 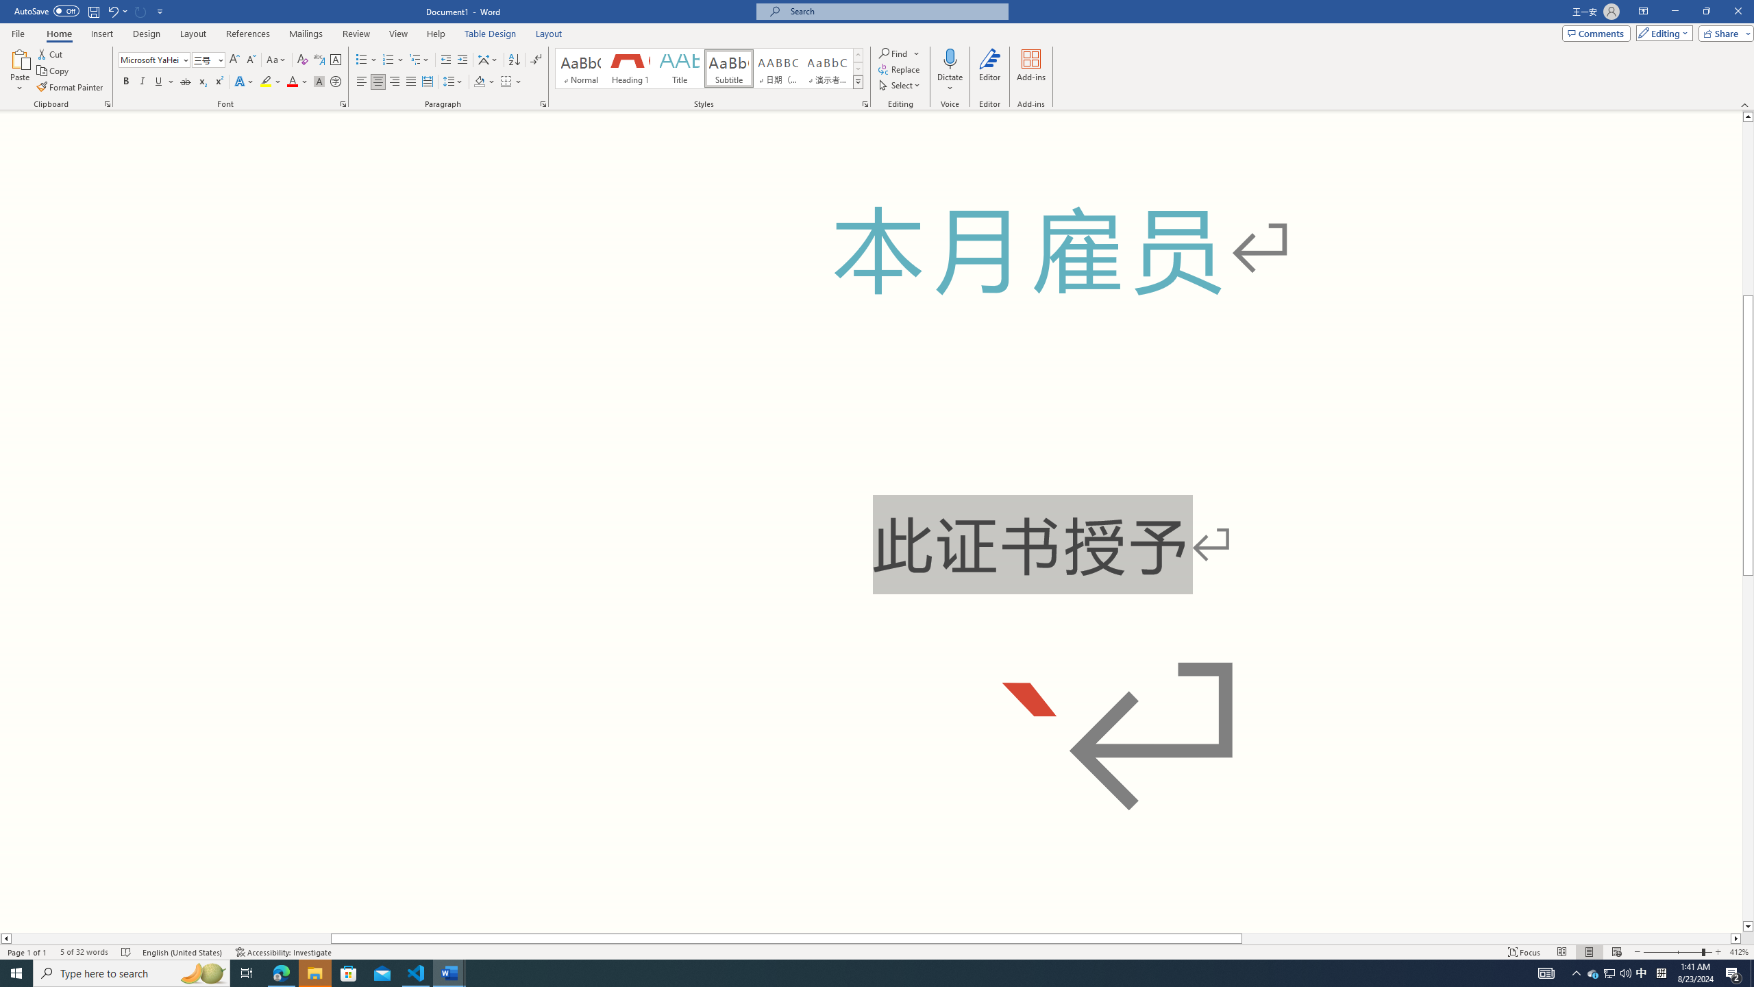 I want to click on Page right, so click(x=1486, y=938).